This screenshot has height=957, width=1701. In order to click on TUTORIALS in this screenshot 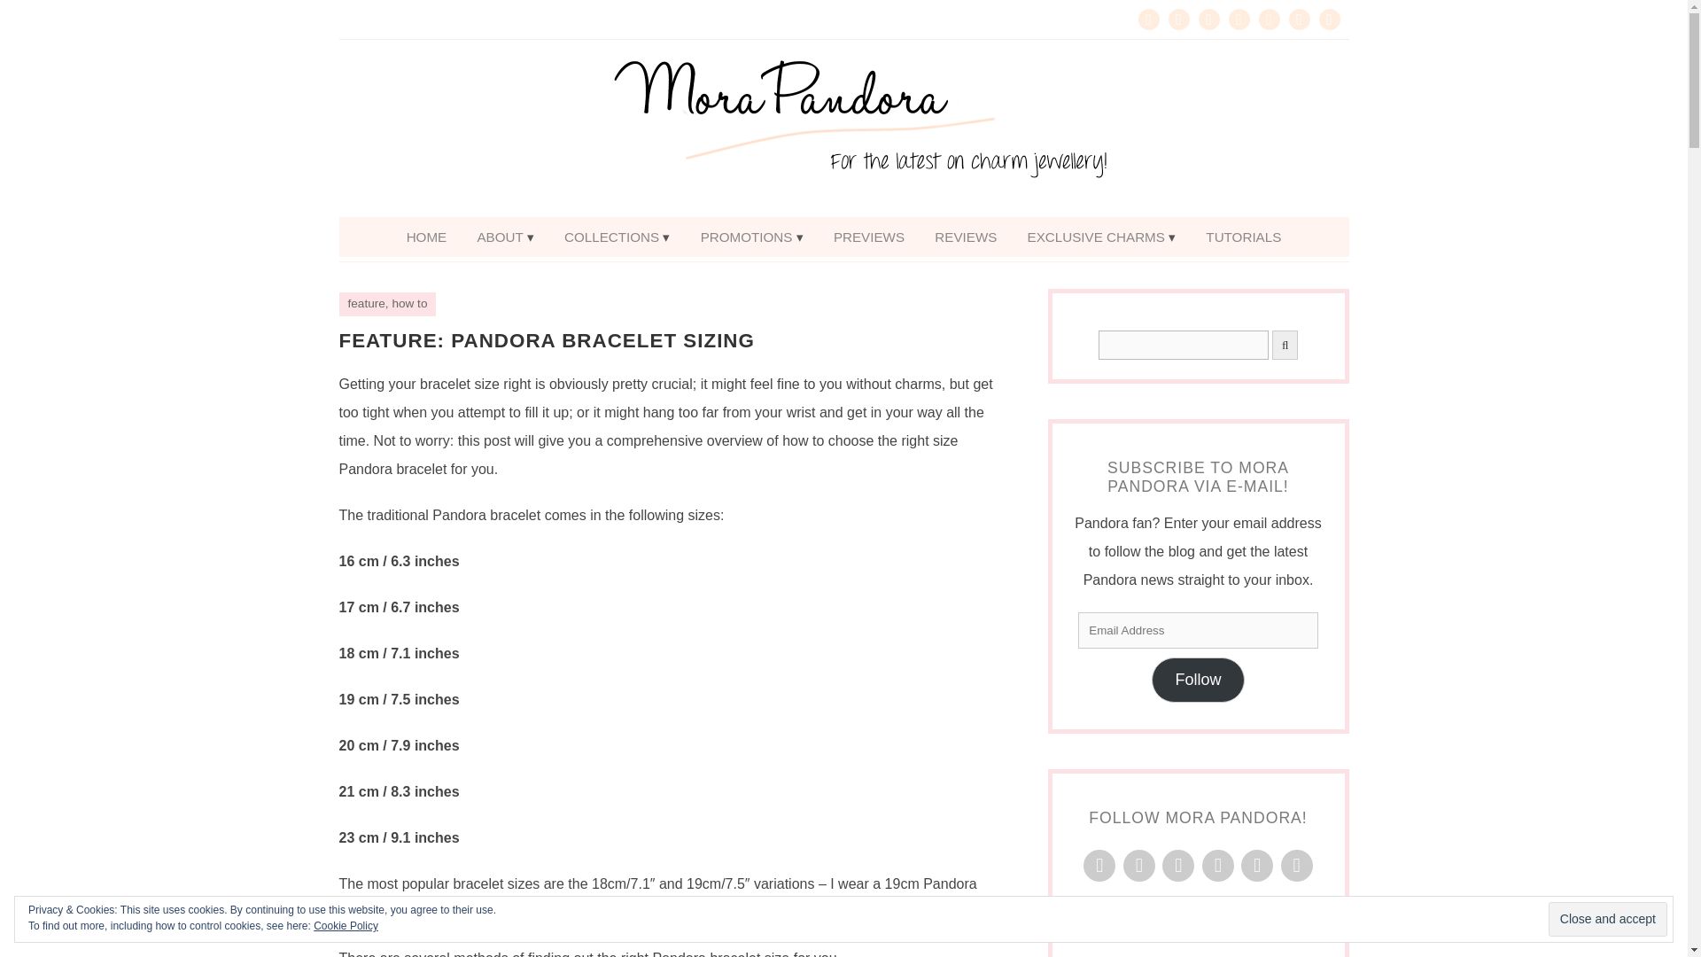, I will do `click(1243, 237)`.